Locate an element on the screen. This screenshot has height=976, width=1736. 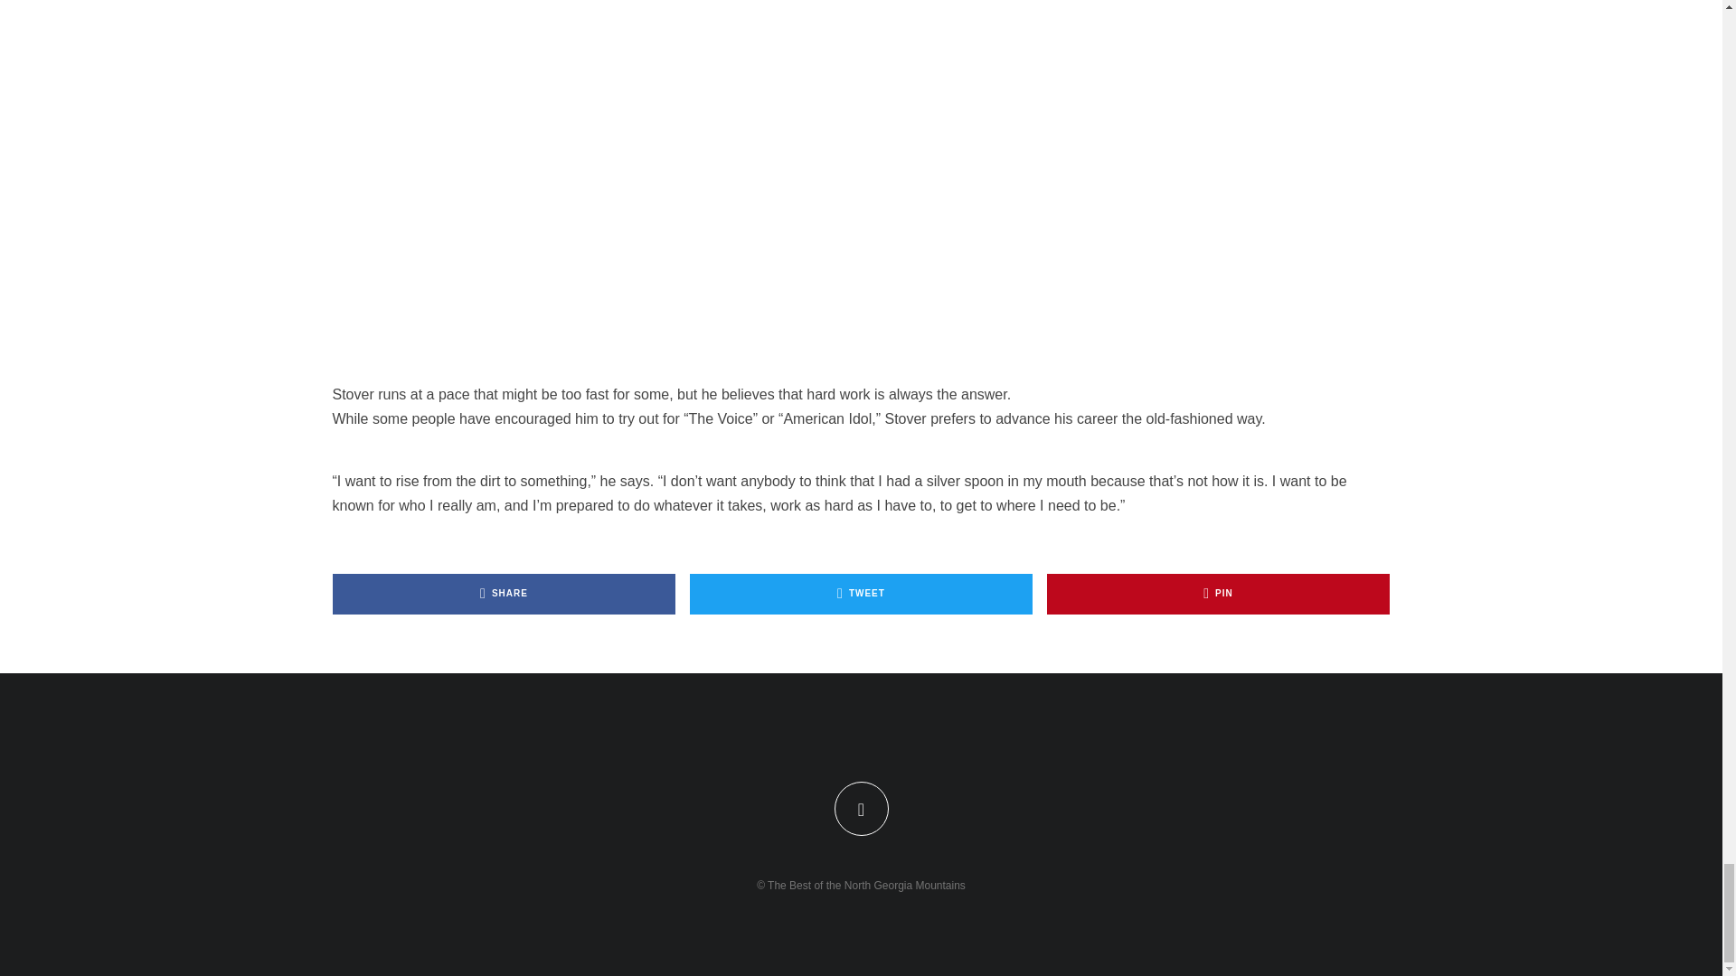
SHARE is located at coordinates (505, 595).